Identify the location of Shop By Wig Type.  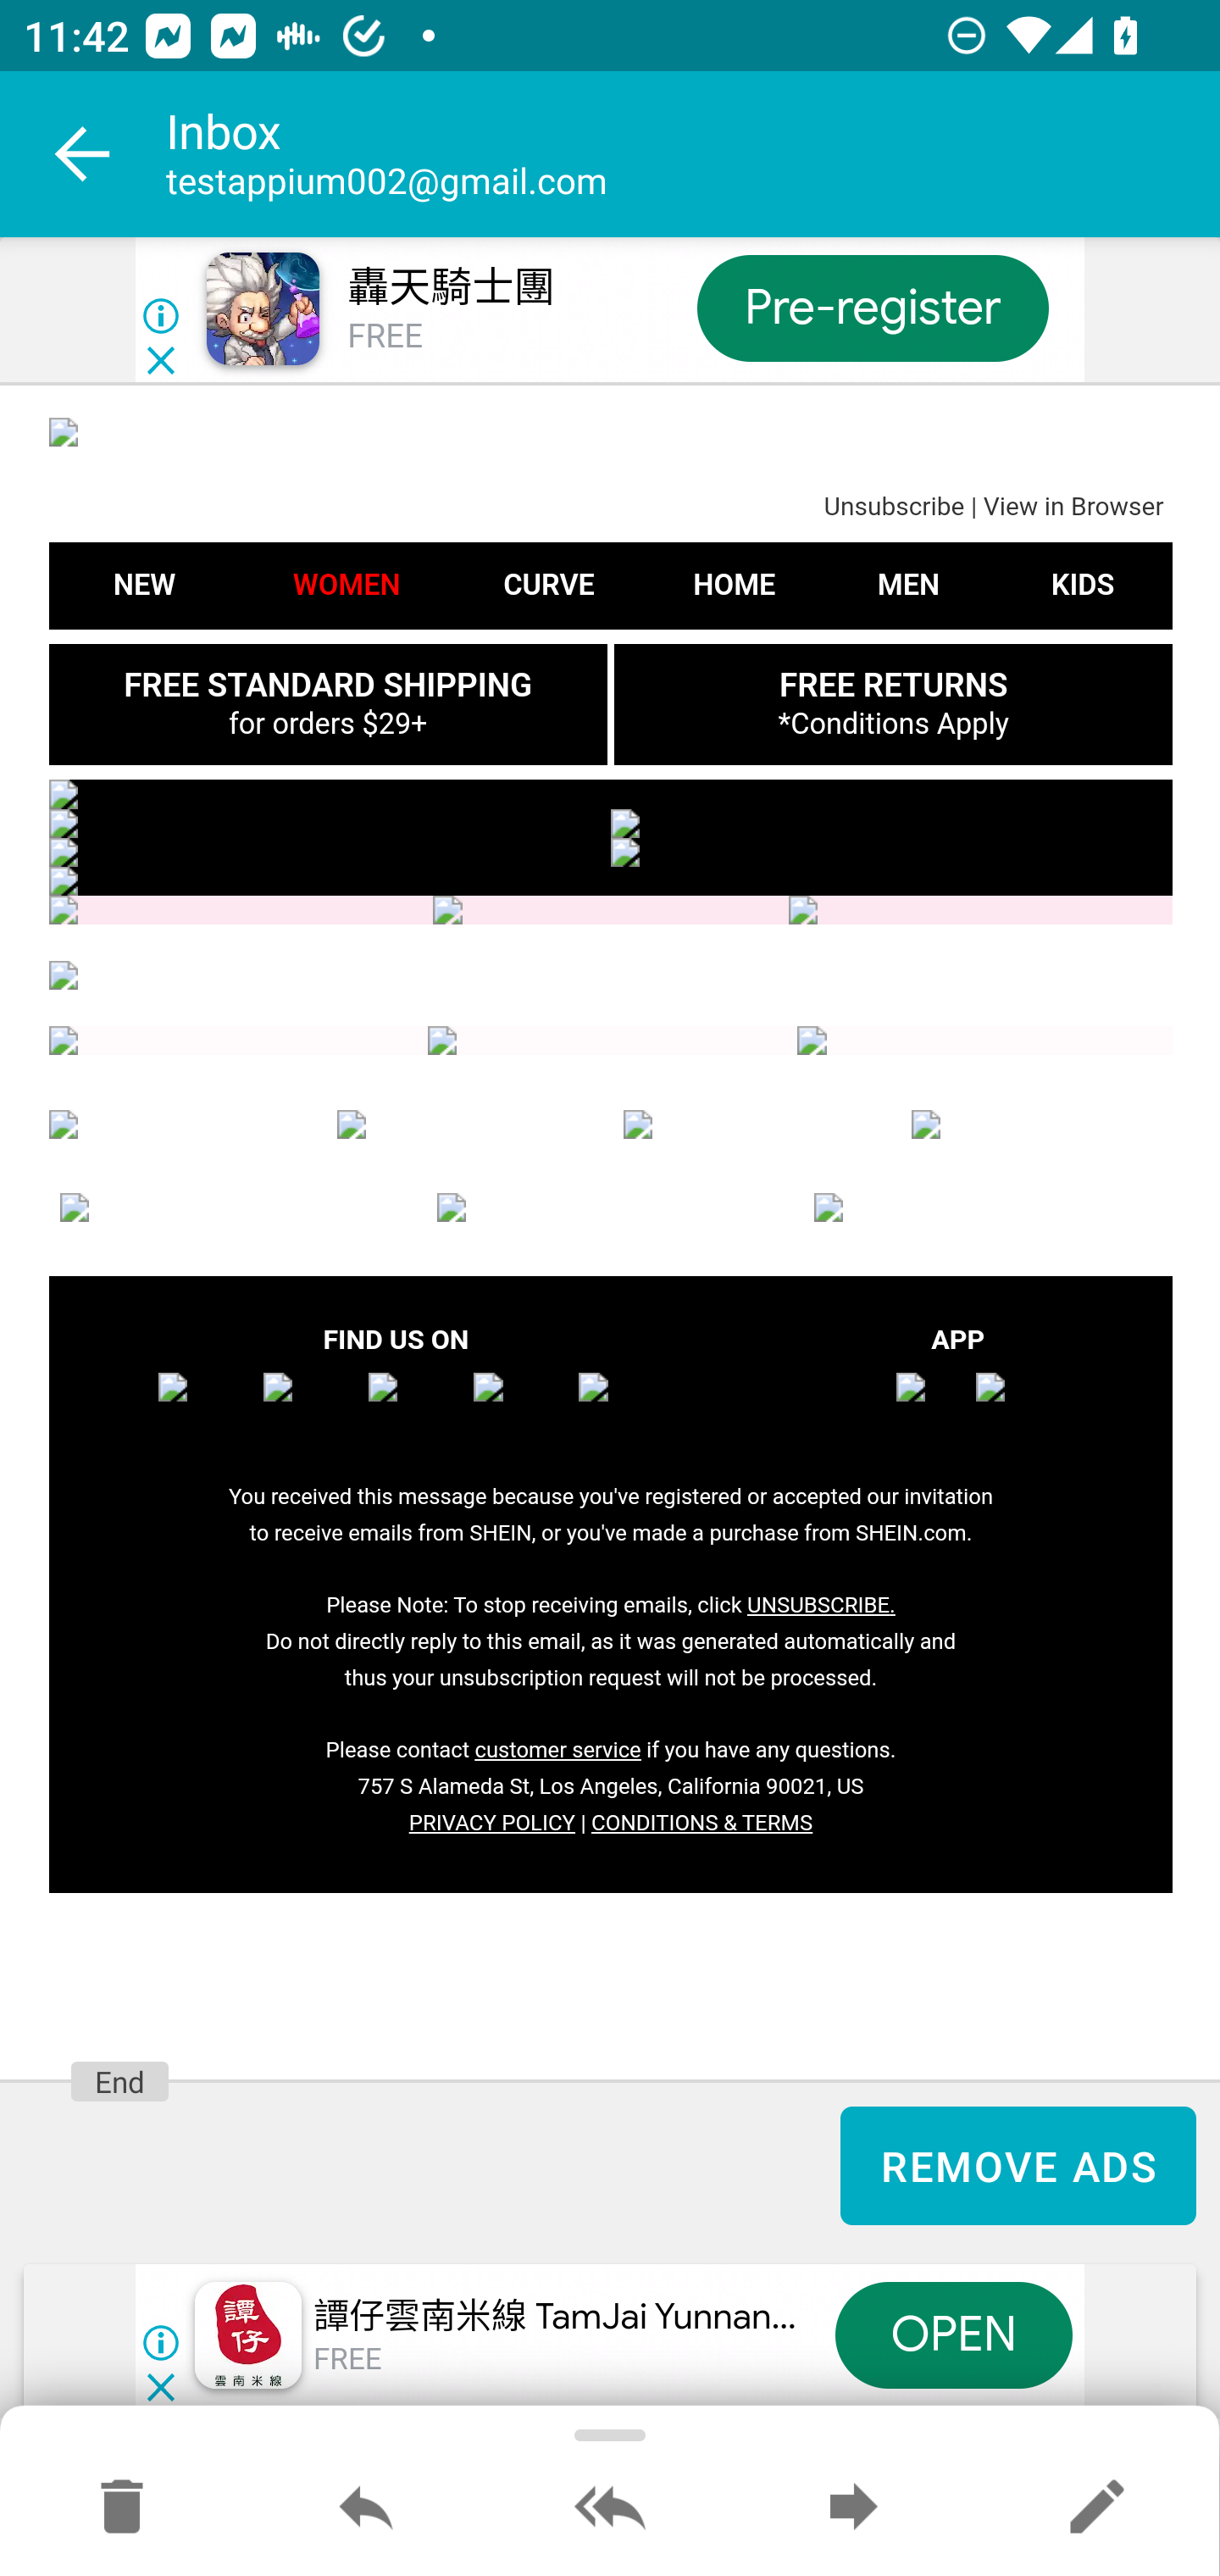
(611, 912).